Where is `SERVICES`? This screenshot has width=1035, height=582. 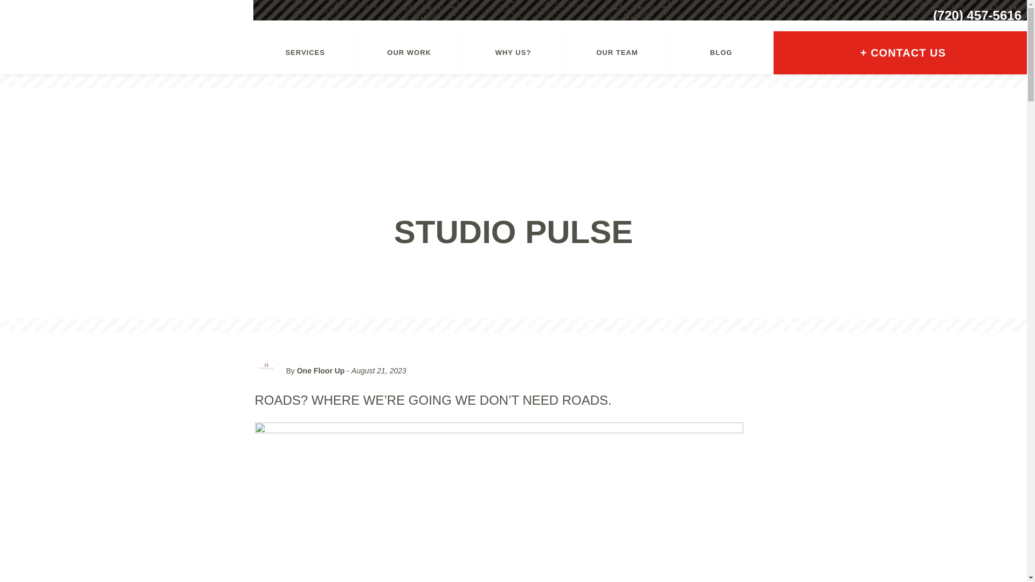 SERVICES is located at coordinates (305, 53).